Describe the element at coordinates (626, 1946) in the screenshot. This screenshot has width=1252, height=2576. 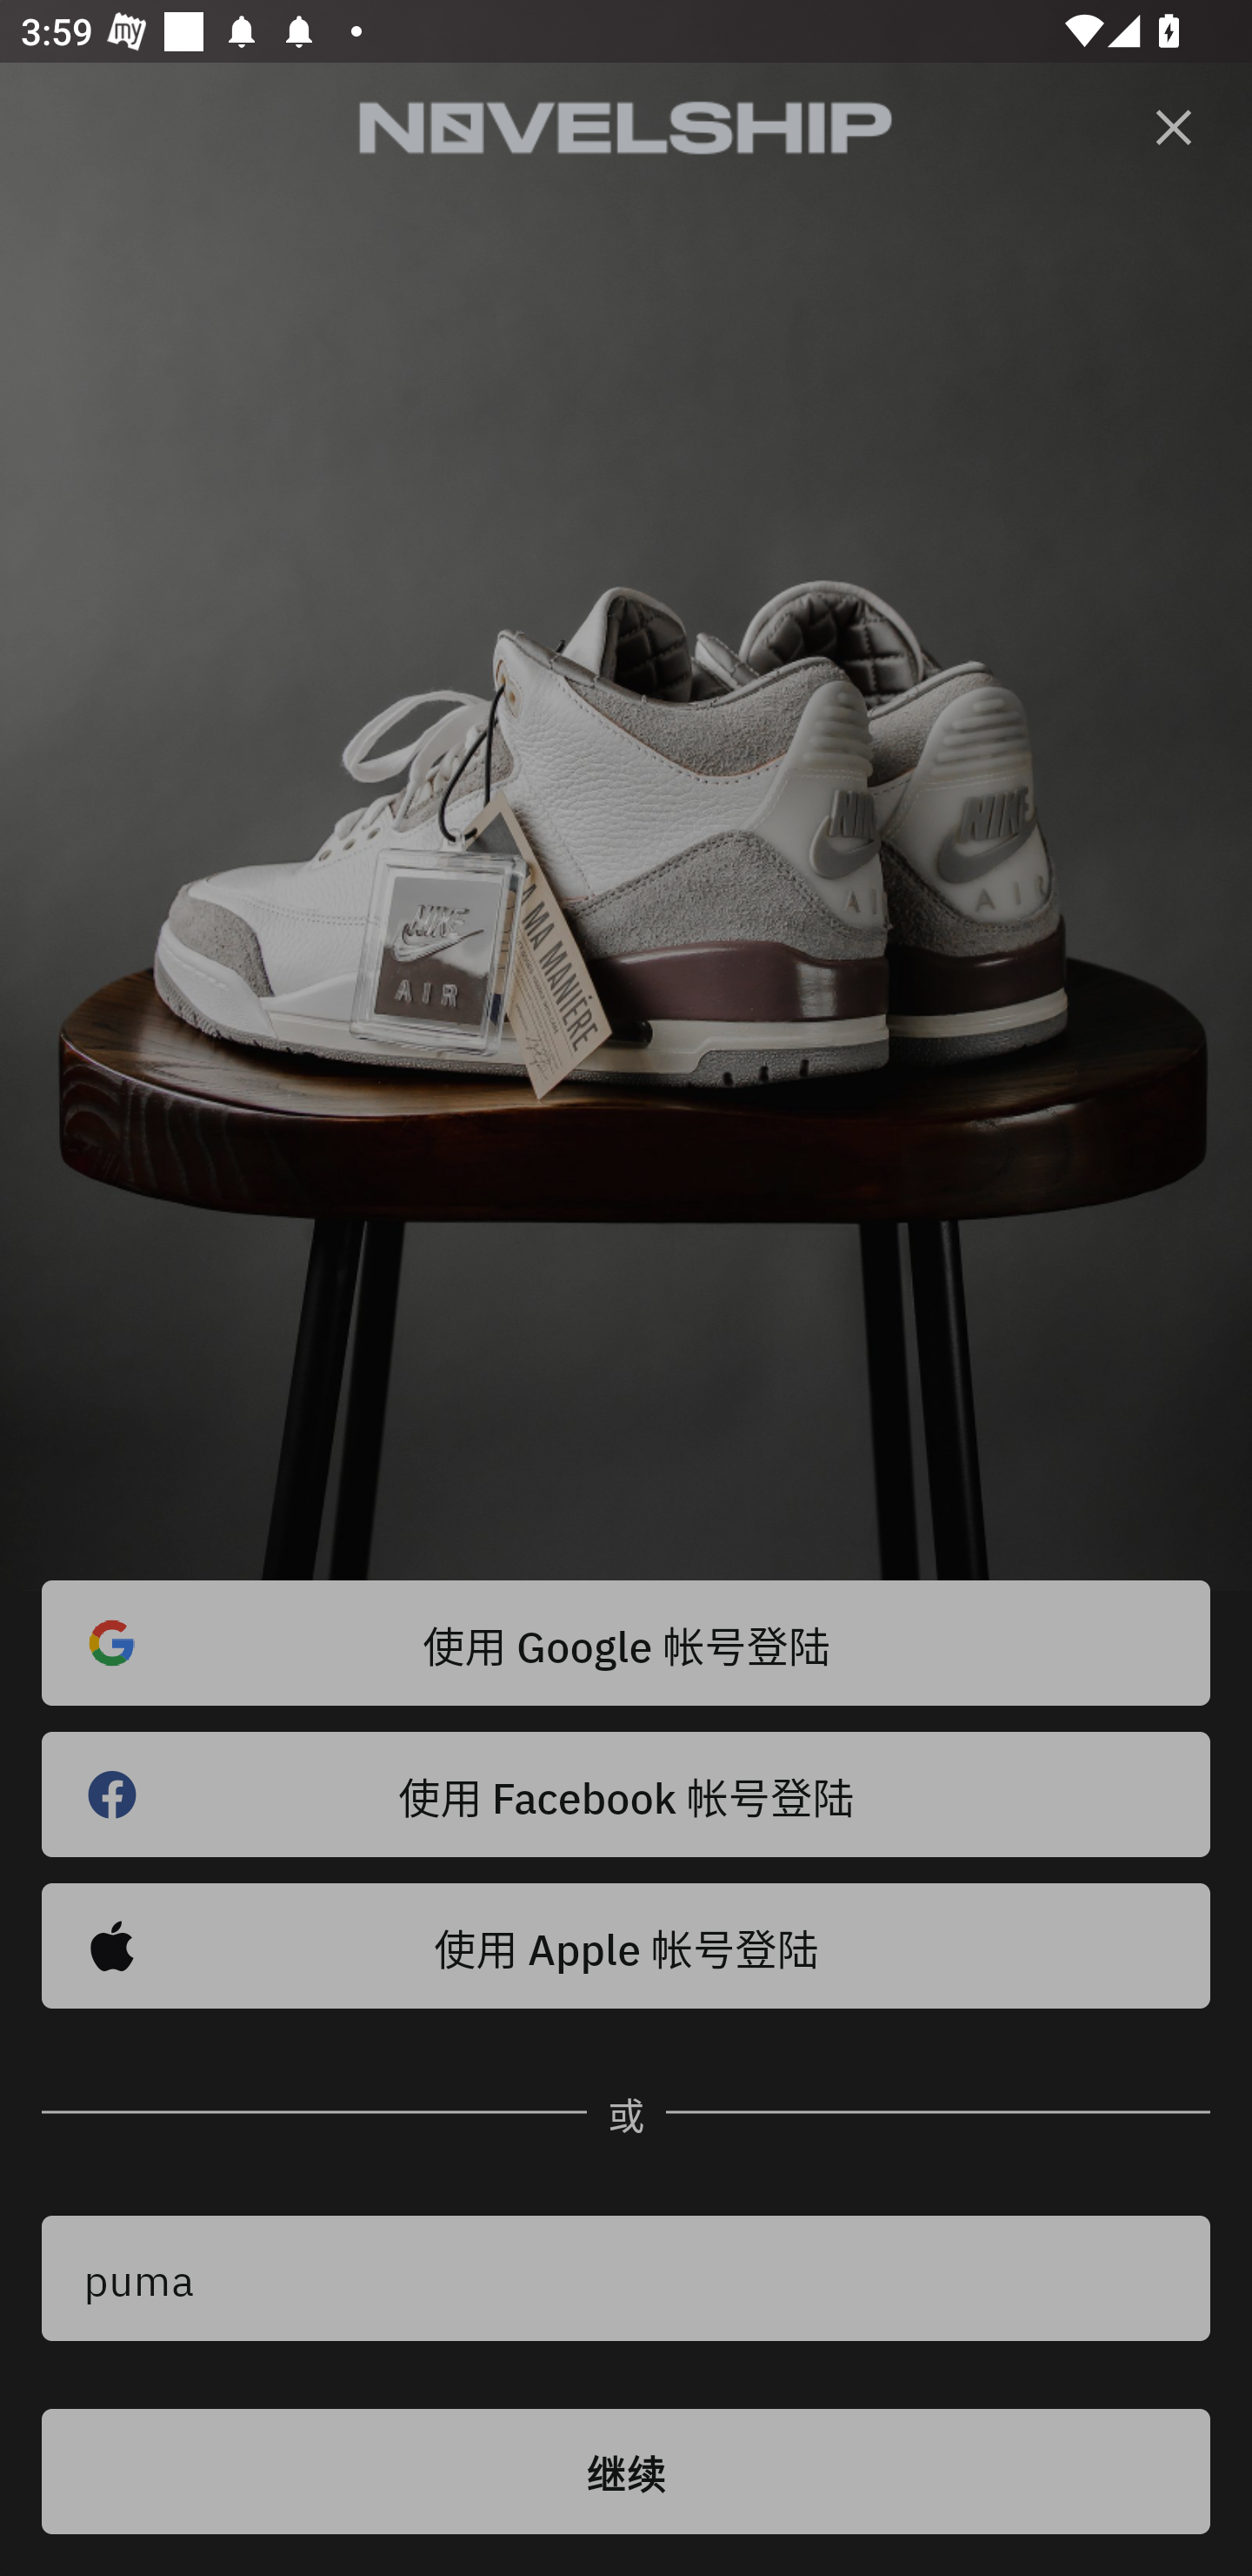
I see ` 使用 Apple 帐号登陆` at that location.